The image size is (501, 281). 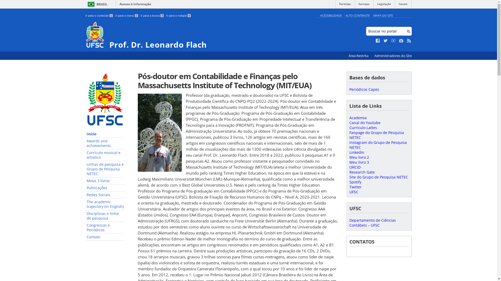 I want to click on MAPA DO SITE, so click(x=383, y=16).